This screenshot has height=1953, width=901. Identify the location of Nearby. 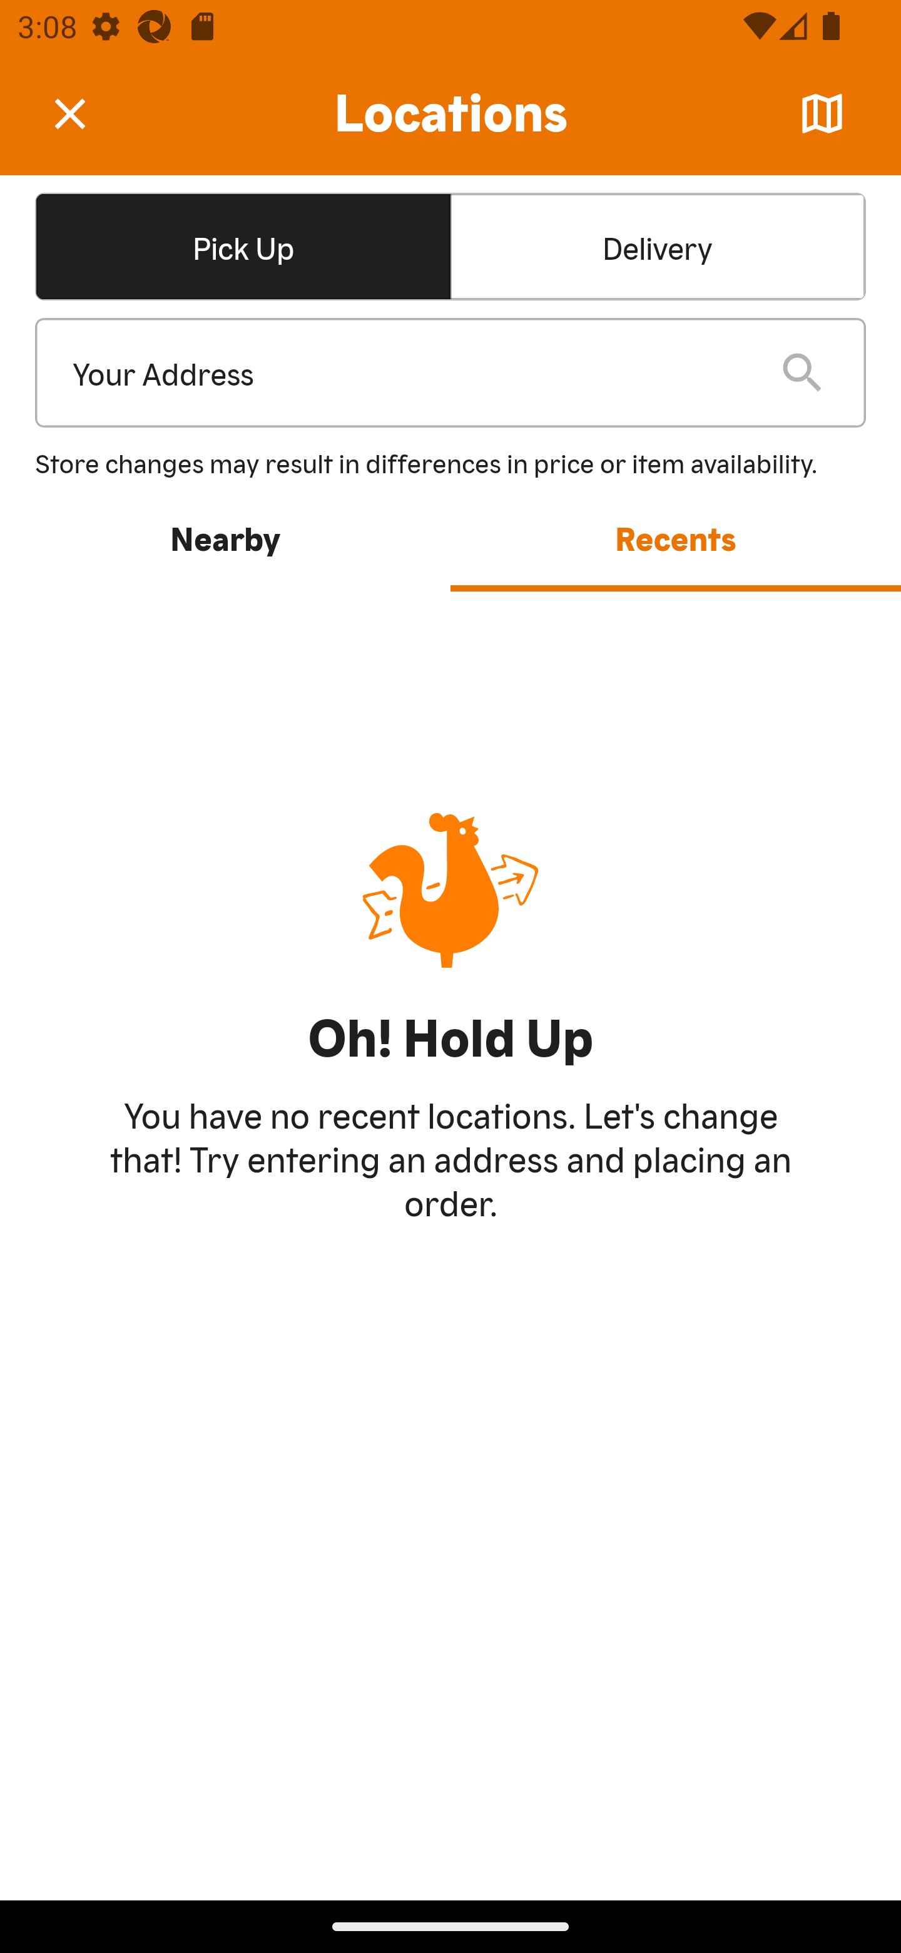
(225, 537).